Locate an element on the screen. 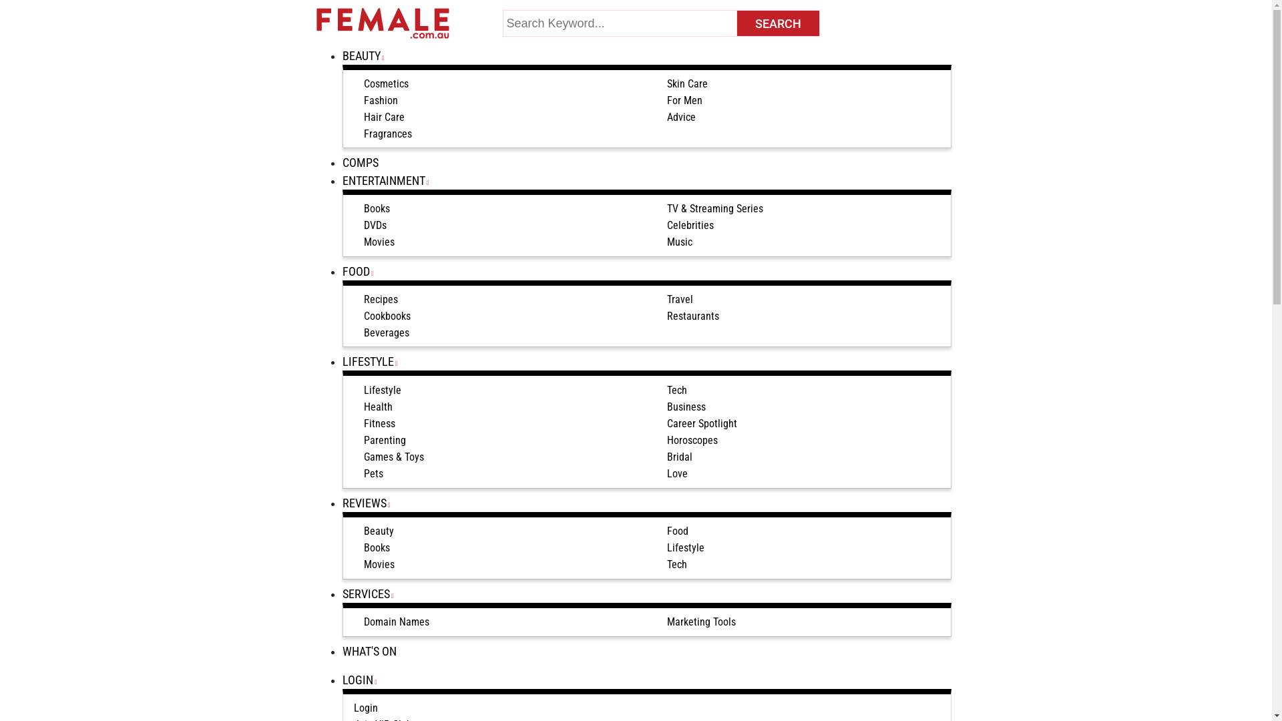 This screenshot has height=721, width=1282. LIFESTYLE is located at coordinates (374, 362).